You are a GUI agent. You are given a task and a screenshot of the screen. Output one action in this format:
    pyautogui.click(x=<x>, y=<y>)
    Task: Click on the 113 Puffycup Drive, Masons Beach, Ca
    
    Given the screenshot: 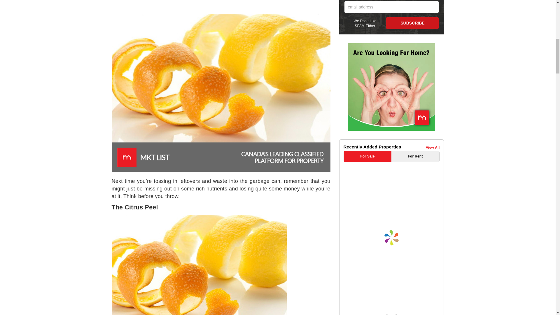 What is the action you would take?
    pyautogui.click(x=395, y=170)
    